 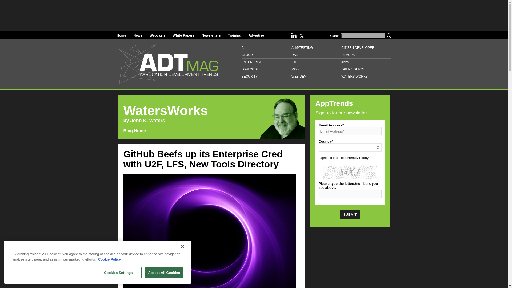 What do you see at coordinates (316, 77) in the screenshot?
I see `WEB DEV` at bounding box center [316, 77].